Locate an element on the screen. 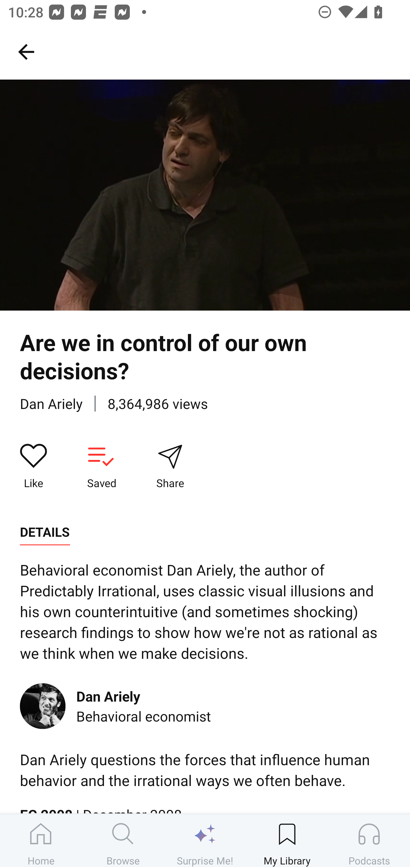  My Library, back is located at coordinates (26, 51).